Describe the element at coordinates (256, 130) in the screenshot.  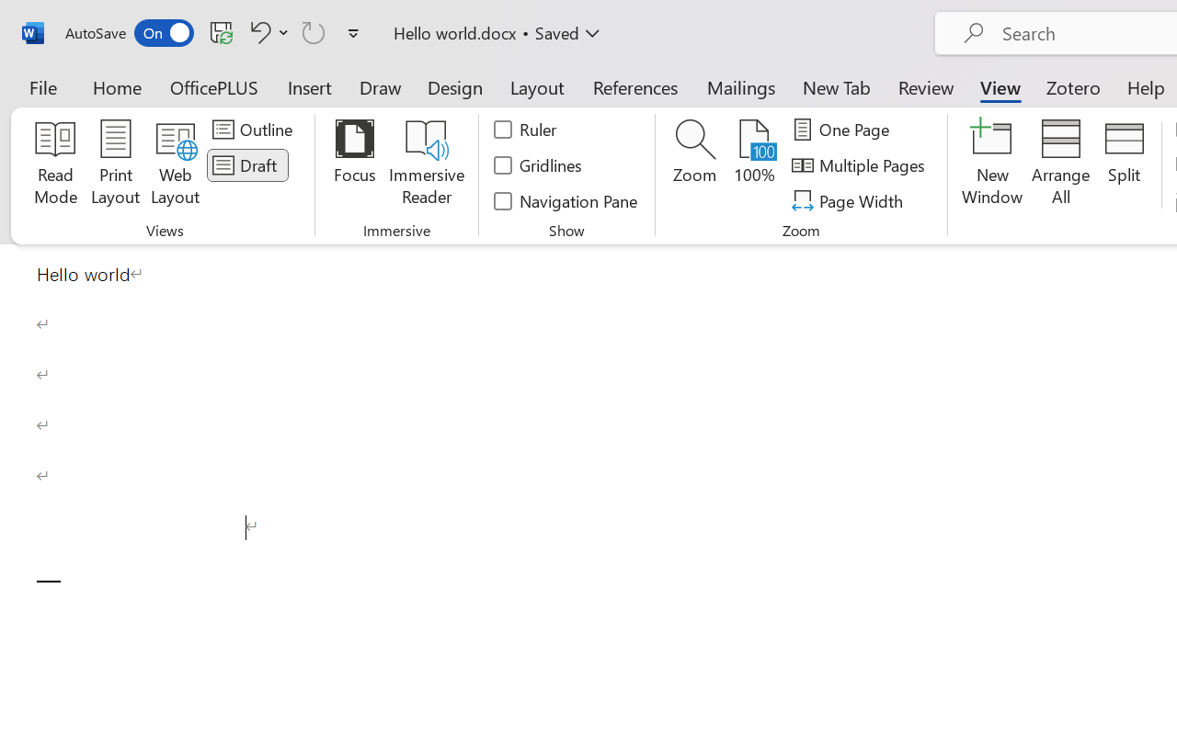
I see `Outline` at that location.